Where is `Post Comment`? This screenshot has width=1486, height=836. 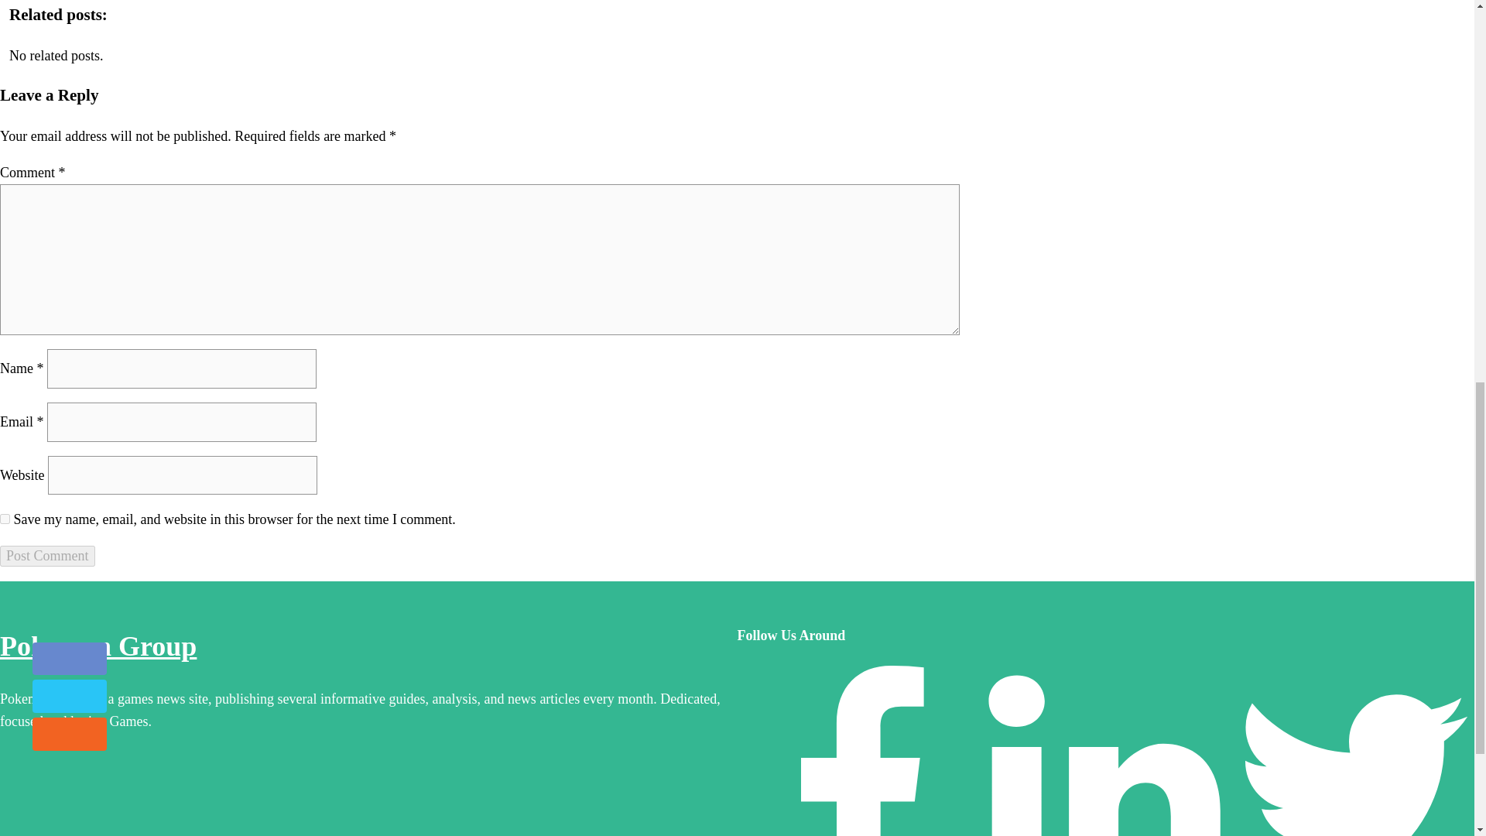 Post Comment is located at coordinates (47, 556).